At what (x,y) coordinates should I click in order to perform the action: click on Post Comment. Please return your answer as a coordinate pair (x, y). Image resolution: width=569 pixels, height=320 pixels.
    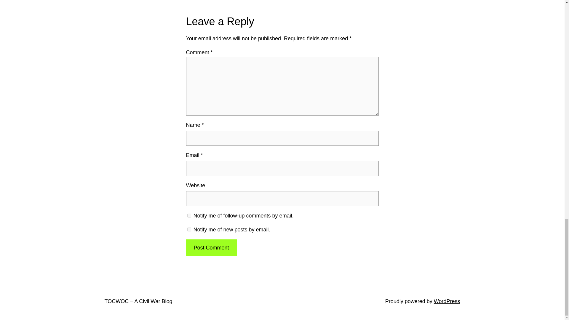
    Looking at the image, I should click on (211, 248).